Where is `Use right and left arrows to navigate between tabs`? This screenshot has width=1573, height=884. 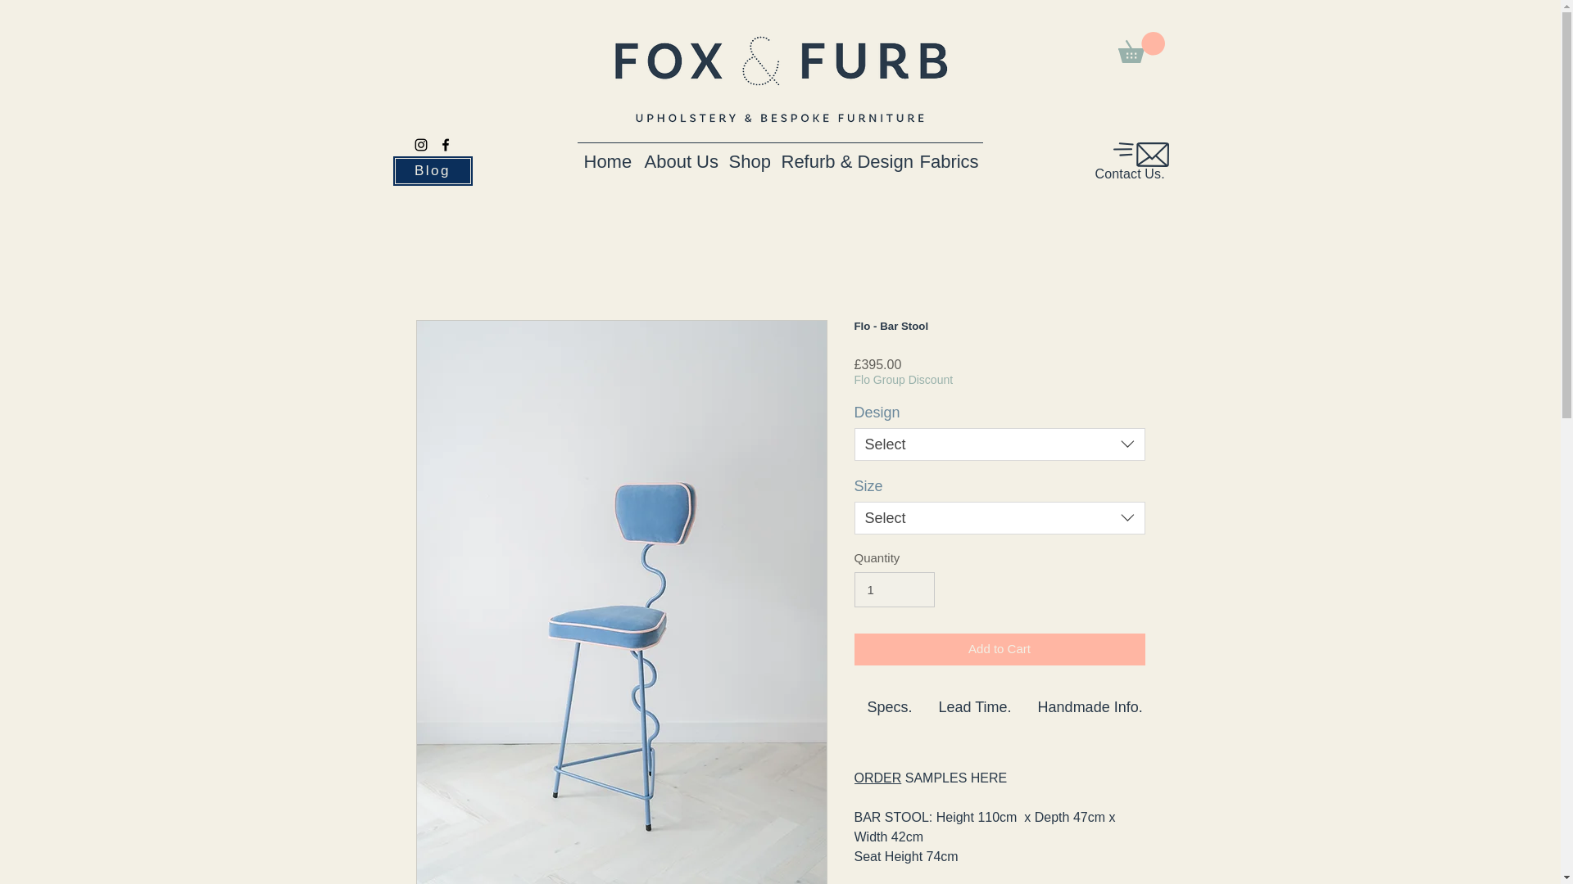 Use right and left arrows to navigate between tabs is located at coordinates (975, 707).